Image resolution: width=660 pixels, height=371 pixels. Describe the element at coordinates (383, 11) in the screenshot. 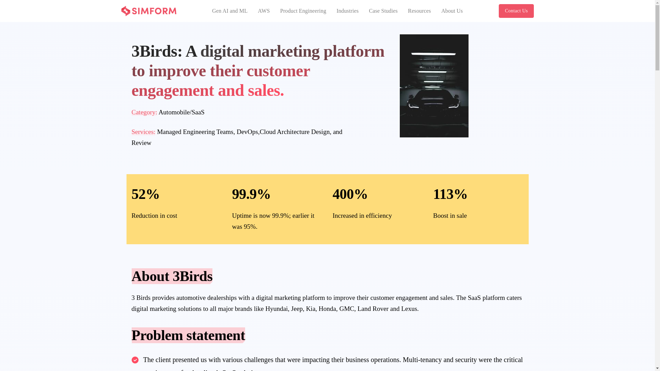

I see `Case Studies` at that location.